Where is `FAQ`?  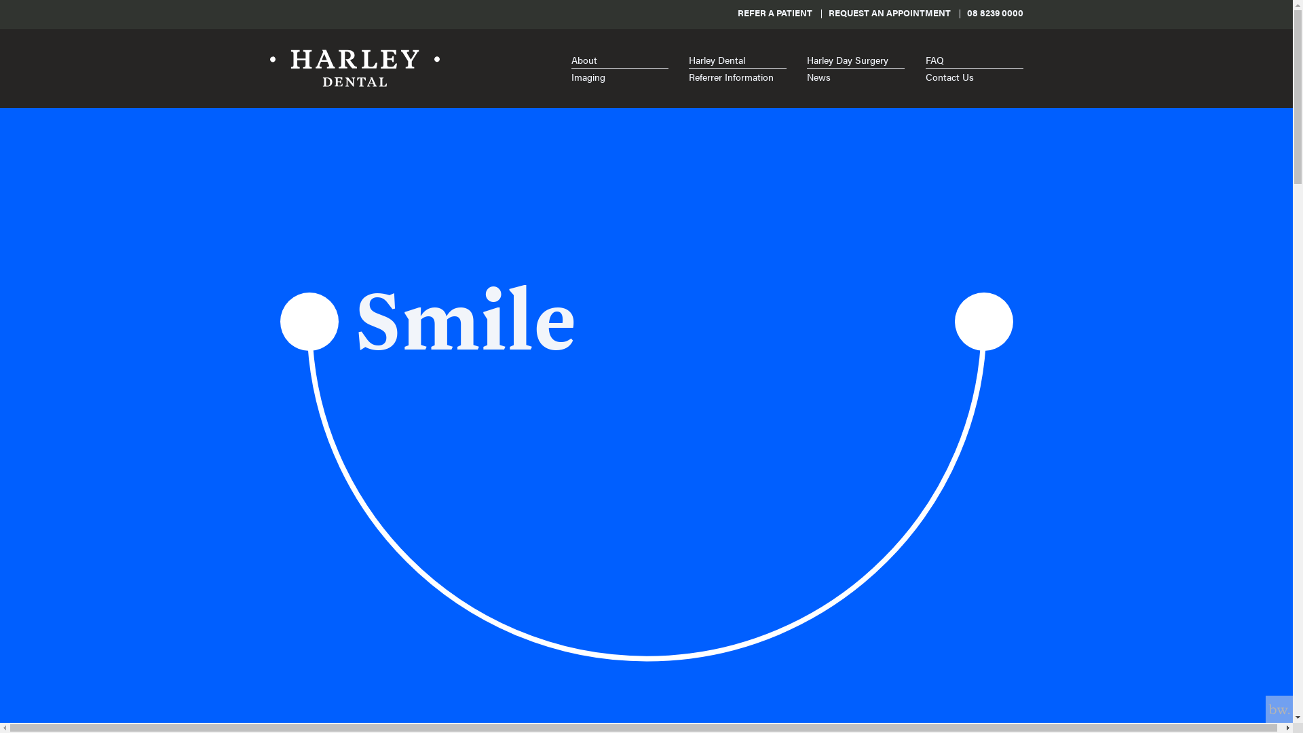
FAQ is located at coordinates (975, 60).